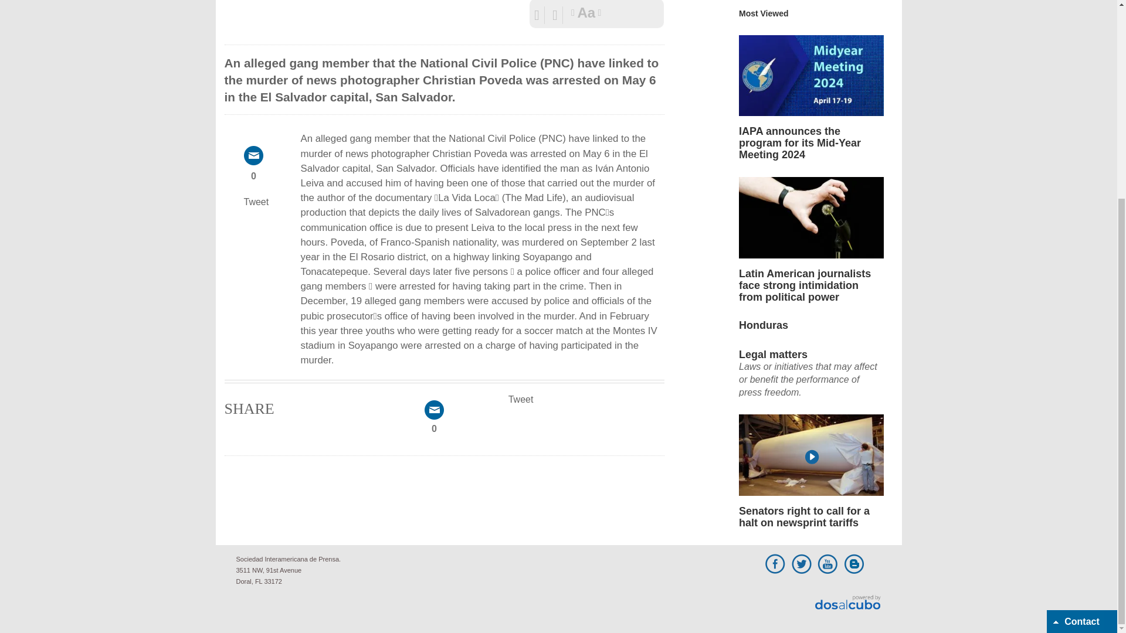 This screenshot has width=1126, height=633. Describe the element at coordinates (811, 40) in the screenshot. I see `IAPA announces the program for its Mid-Year Meeting 2024` at that location.